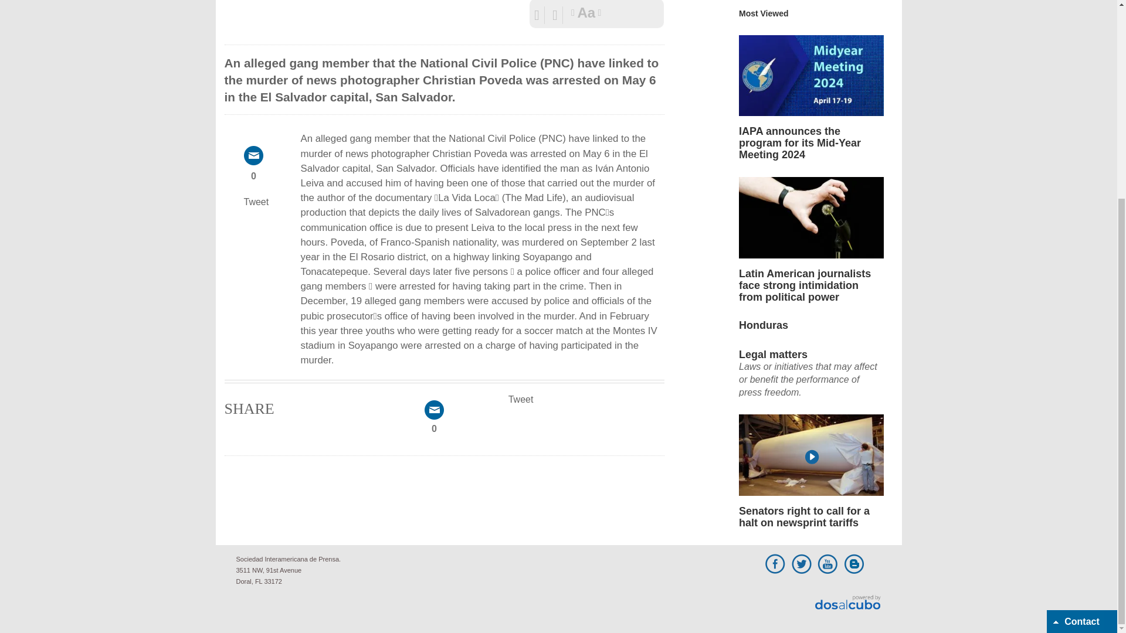 This screenshot has width=1126, height=633. Describe the element at coordinates (811, 40) in the screenshot. I see `IAPA announces the program for its Mid-Year Meeting 2024` at that location.